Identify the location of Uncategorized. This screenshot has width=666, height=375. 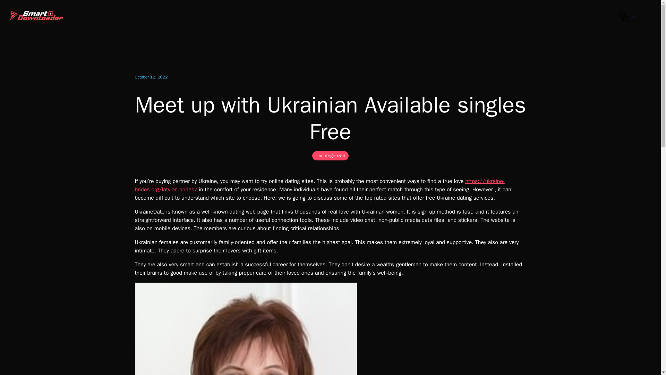
(330, 156).